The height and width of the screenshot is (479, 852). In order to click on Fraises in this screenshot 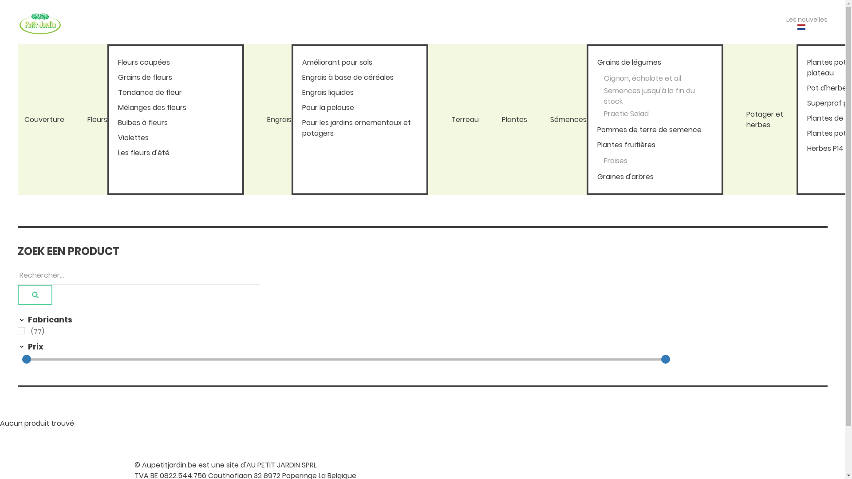, I will do `click(659, 161)`.